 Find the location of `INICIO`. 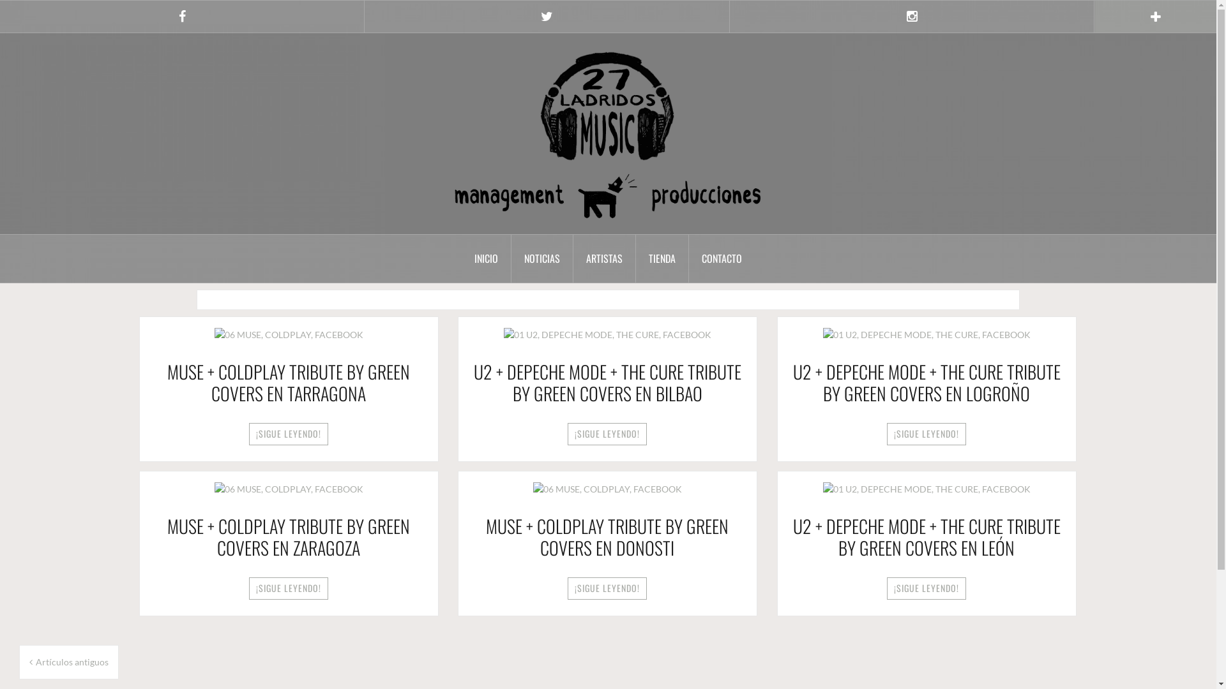

INICIO is located at coordinates (487, 259).